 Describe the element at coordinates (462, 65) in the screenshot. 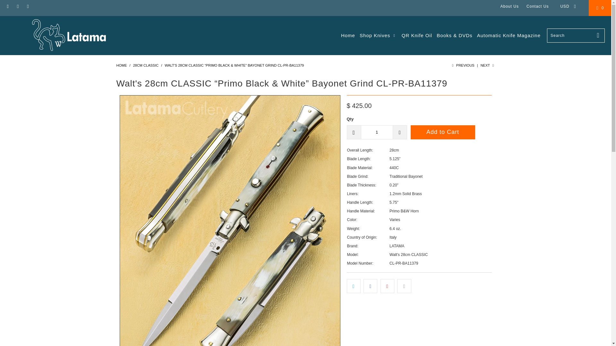

I see `Previous` at that location.